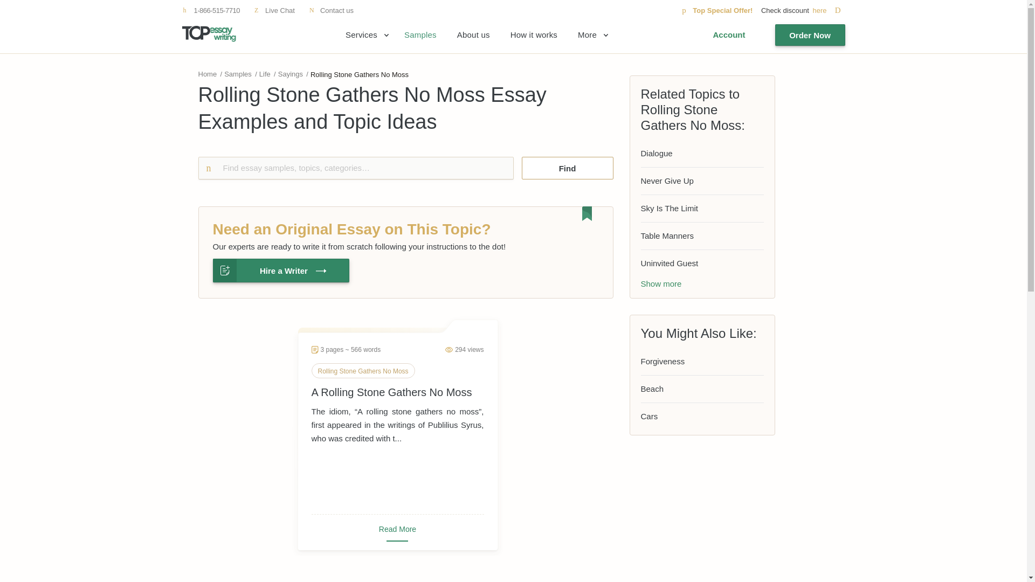  What do you see at coordinates (238, 73) in the screenshot?
I see `Samples` at bounding box center [238, 73].